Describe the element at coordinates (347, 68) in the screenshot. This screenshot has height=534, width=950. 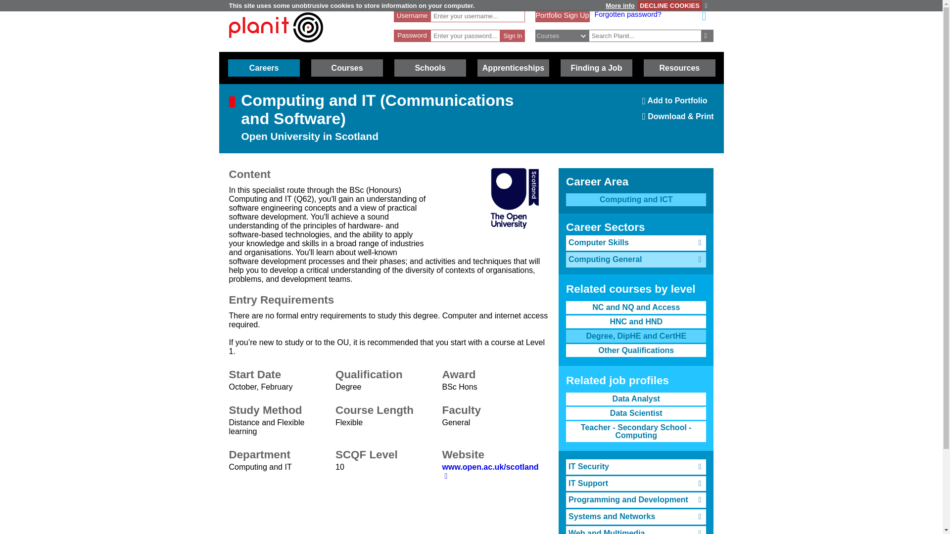
I see `Courses` at that location.